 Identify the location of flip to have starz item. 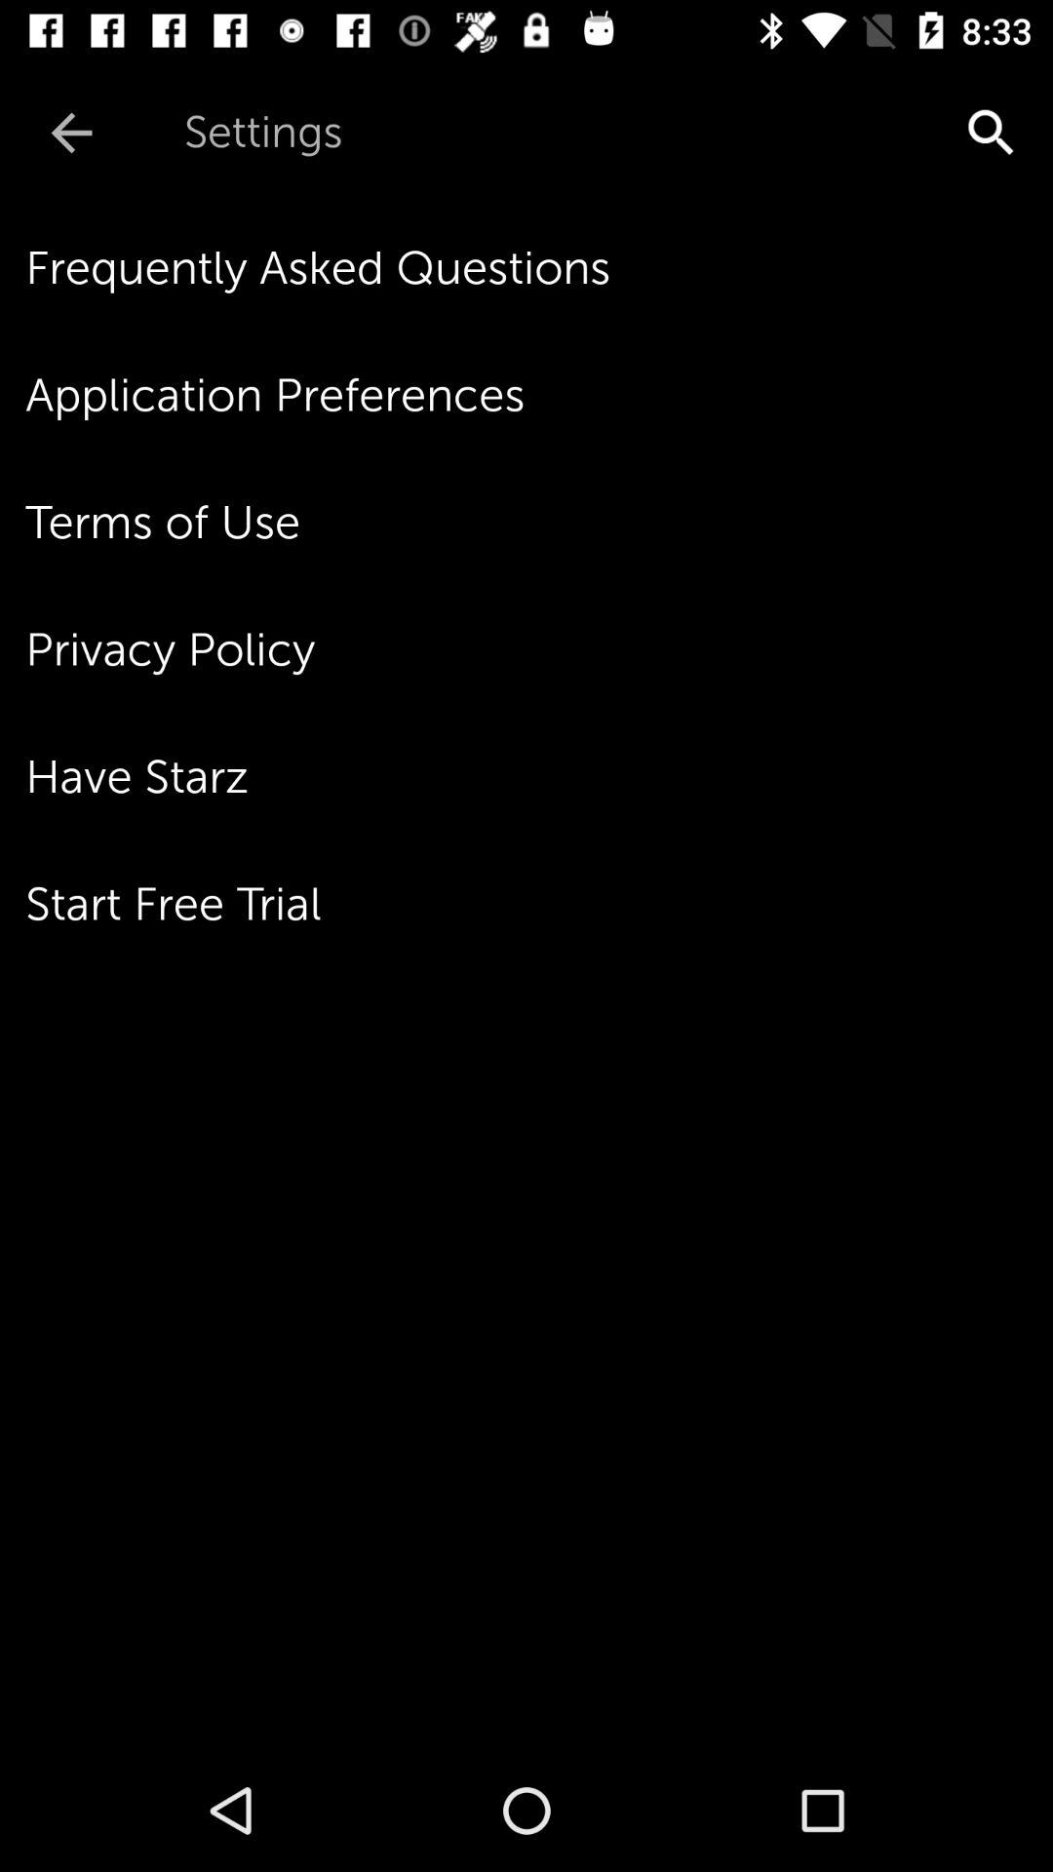
(539, 777).